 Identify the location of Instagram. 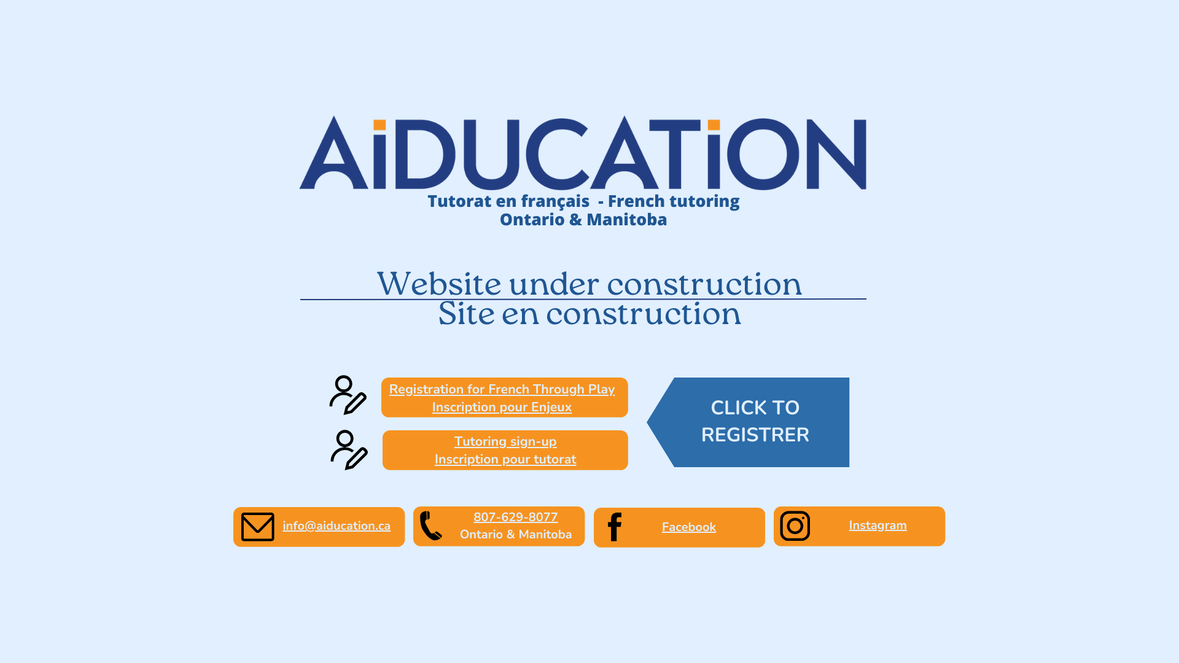
(878, 525).